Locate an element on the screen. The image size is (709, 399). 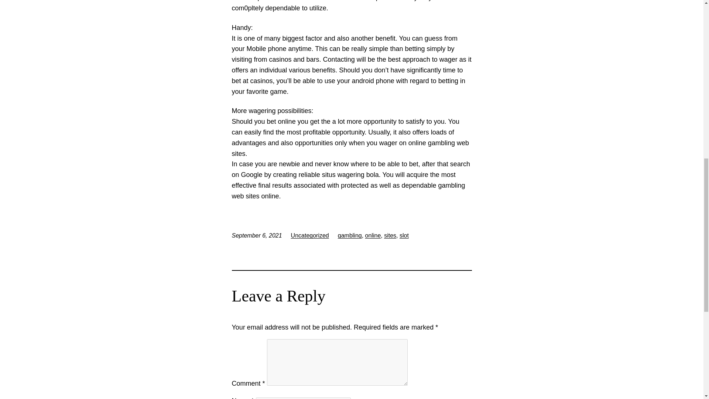
online is located at coordinates (373, 235).